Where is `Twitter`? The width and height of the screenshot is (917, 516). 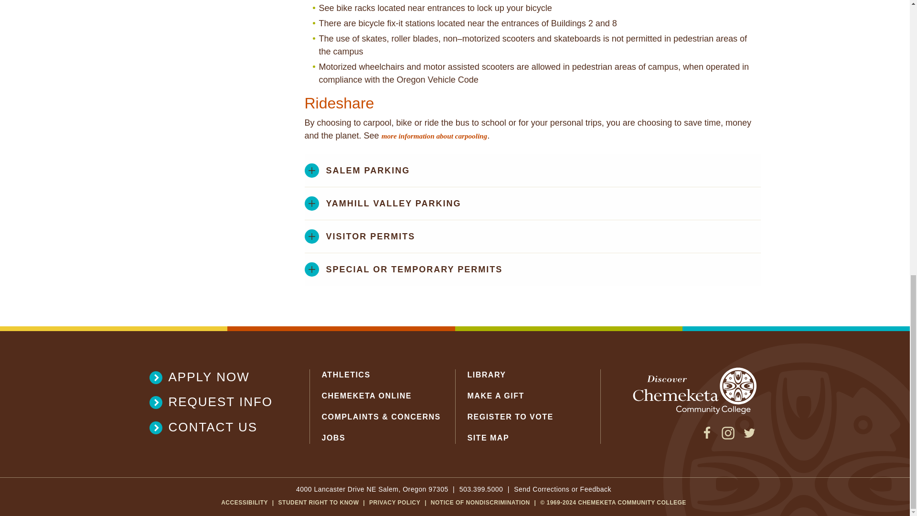
Twitter is located at coordinates (749, 437).